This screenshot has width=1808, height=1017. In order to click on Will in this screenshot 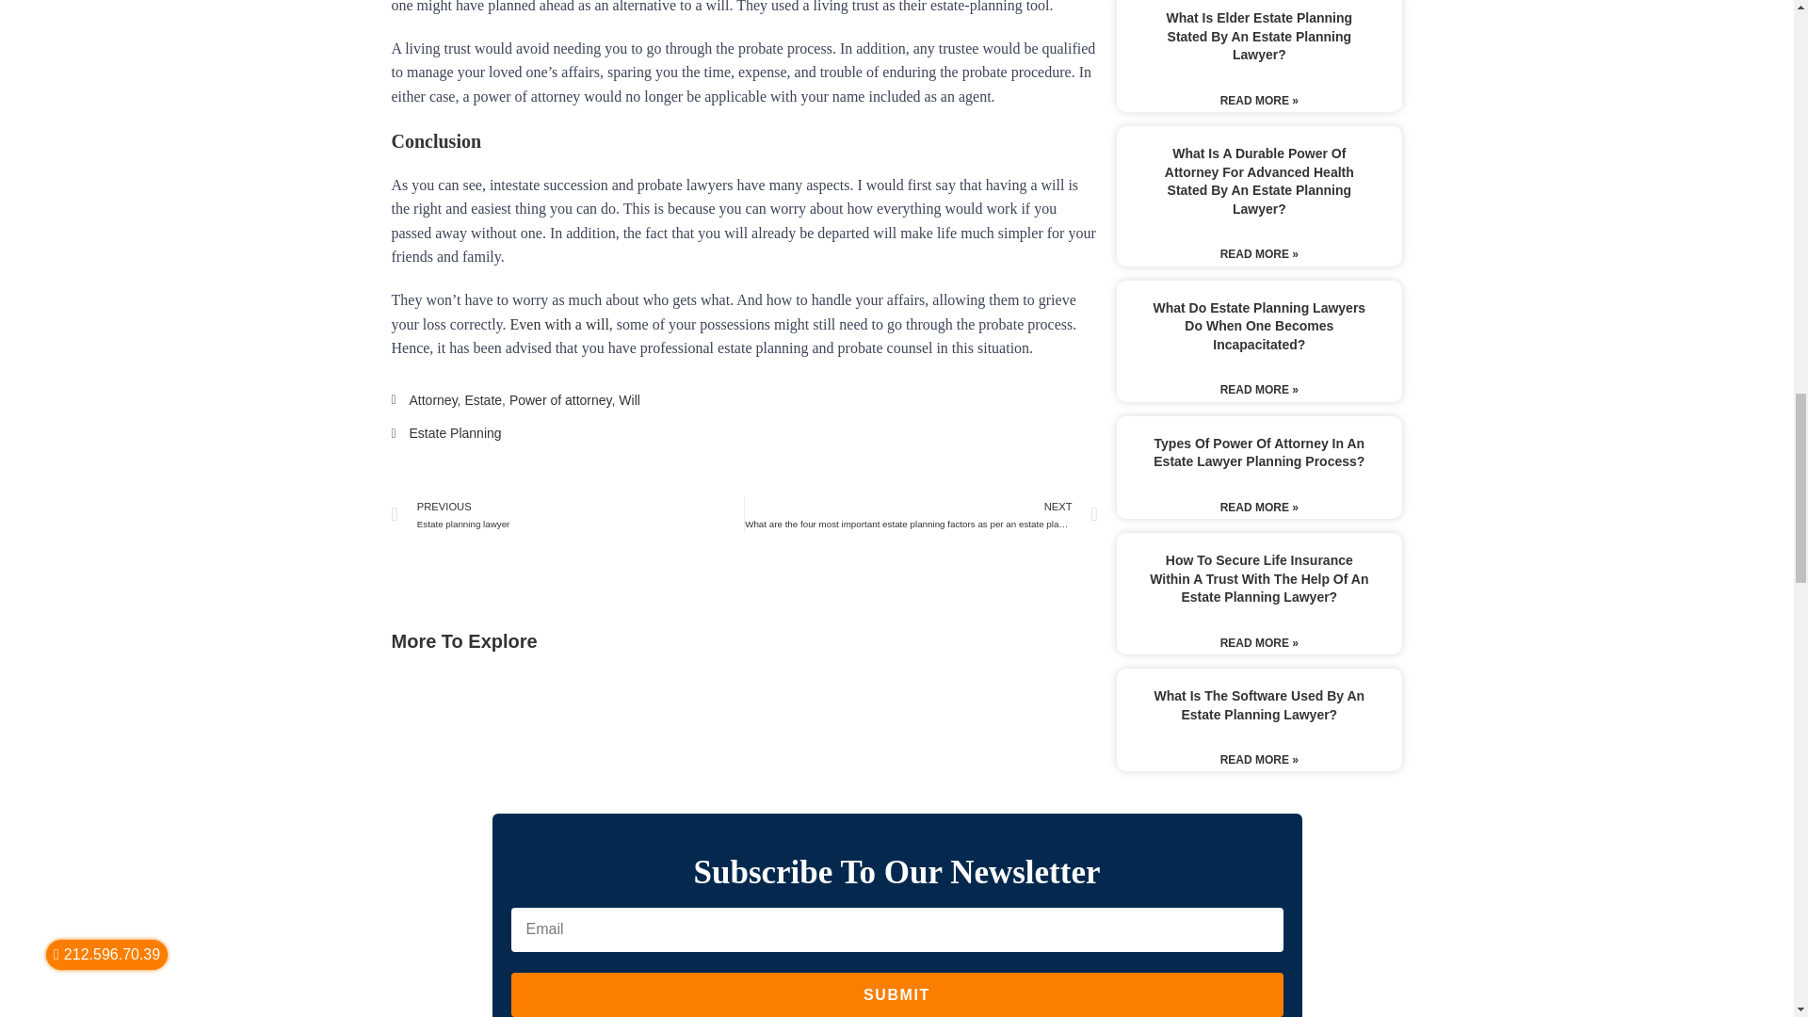, I will do `click(629, 399)`.